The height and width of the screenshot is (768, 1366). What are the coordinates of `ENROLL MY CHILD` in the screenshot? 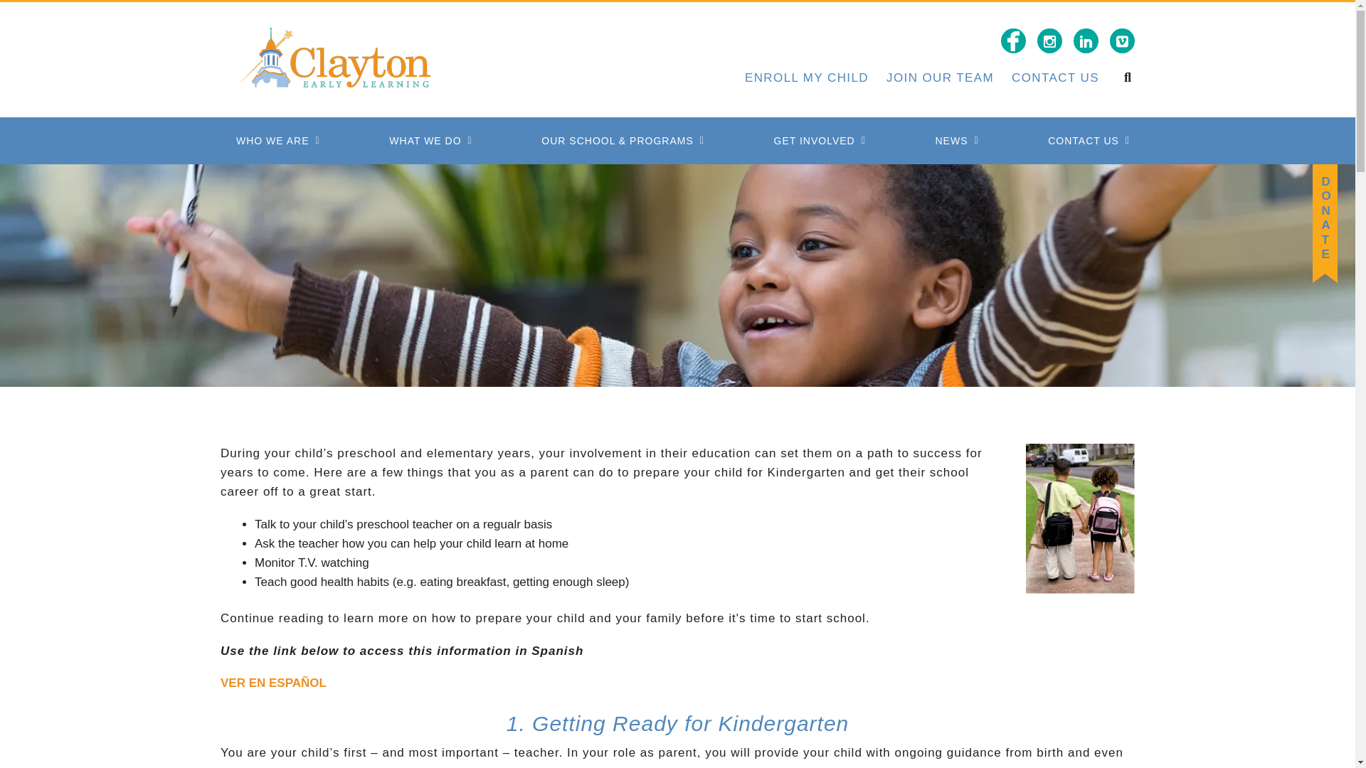 It's located at (807, 78).